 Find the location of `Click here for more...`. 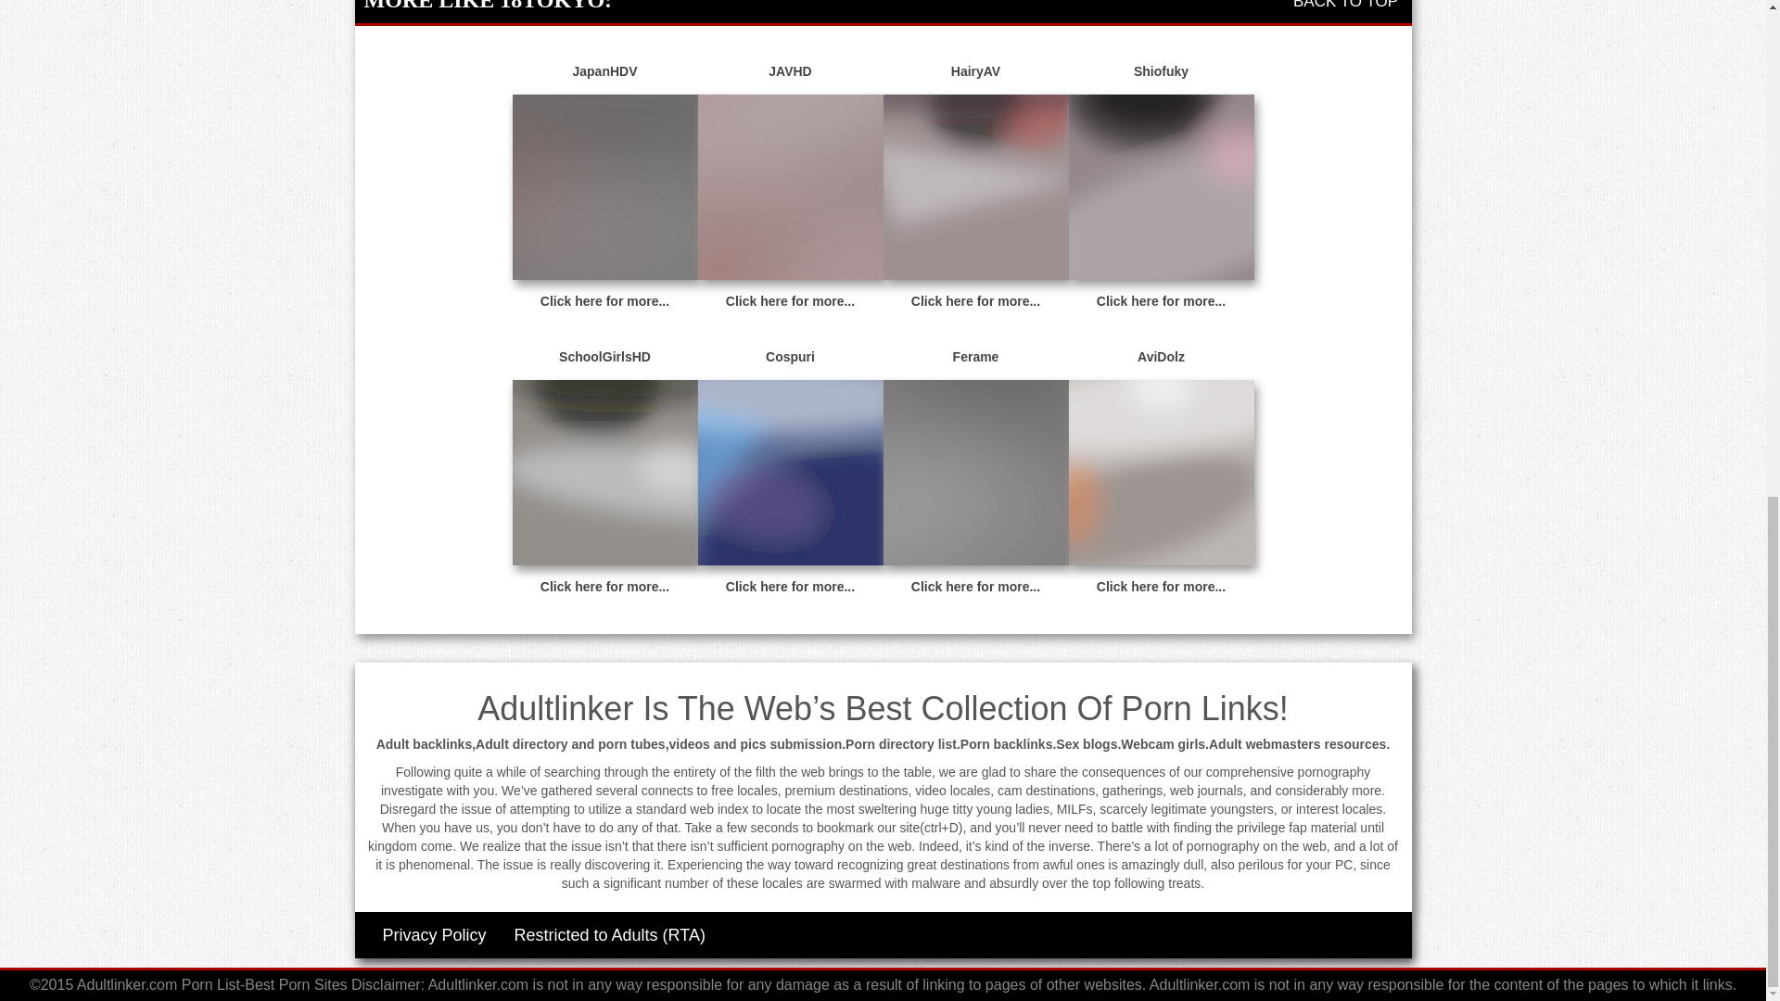

Click here for more... is located at coordinates (1161, 587).